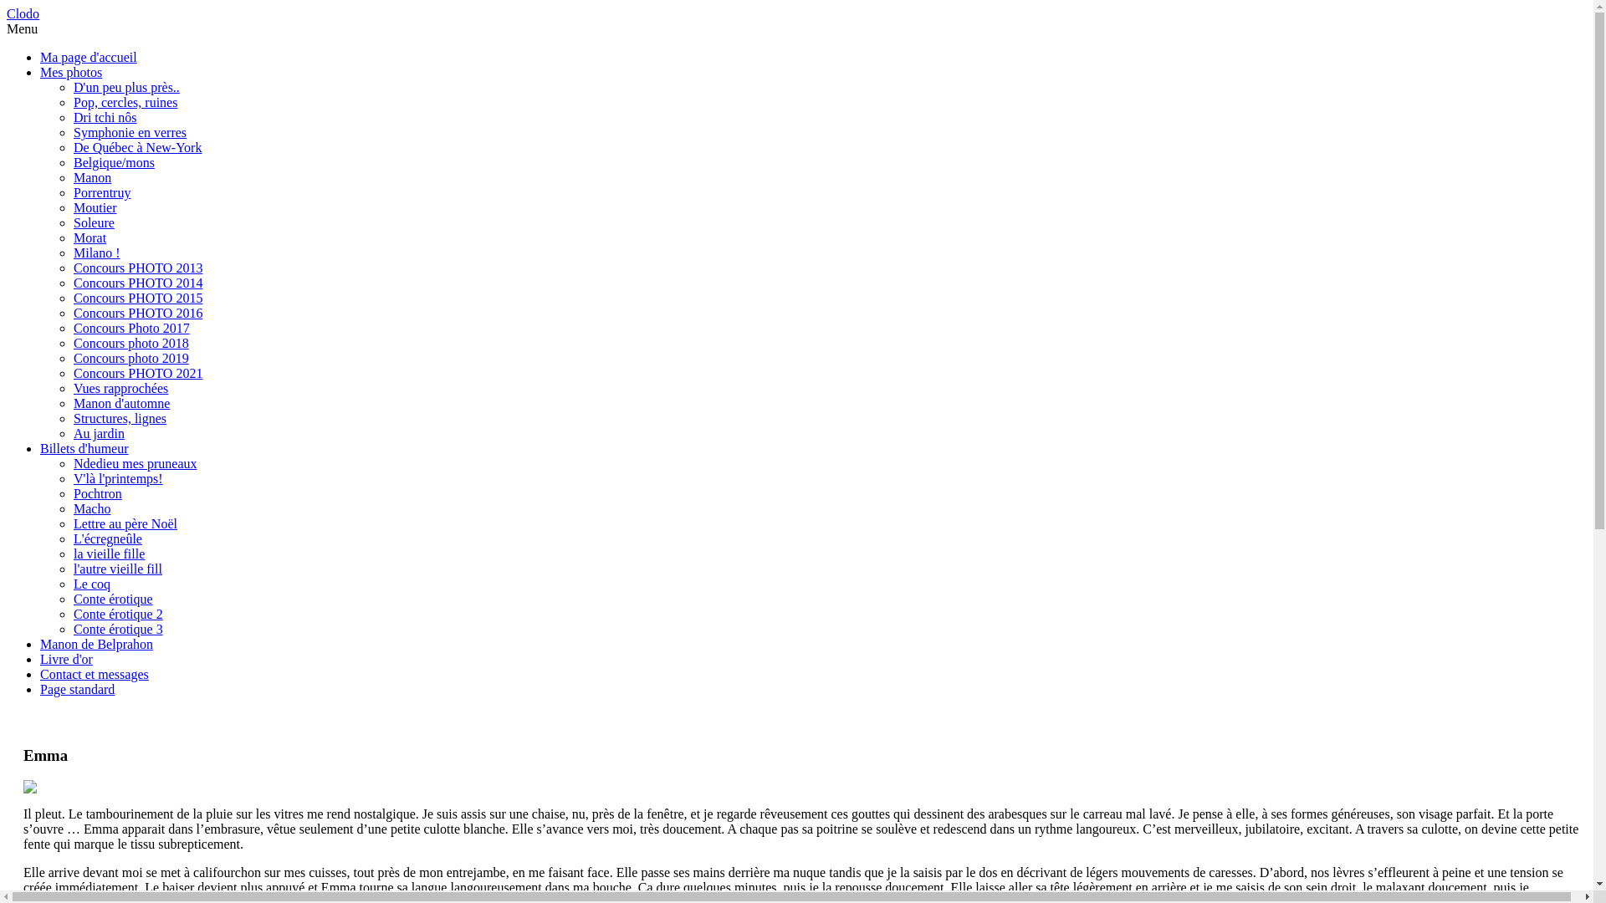  Describe the element at coordinates (67, 659) in the screenshot. I see `Livre d'or` at that location.